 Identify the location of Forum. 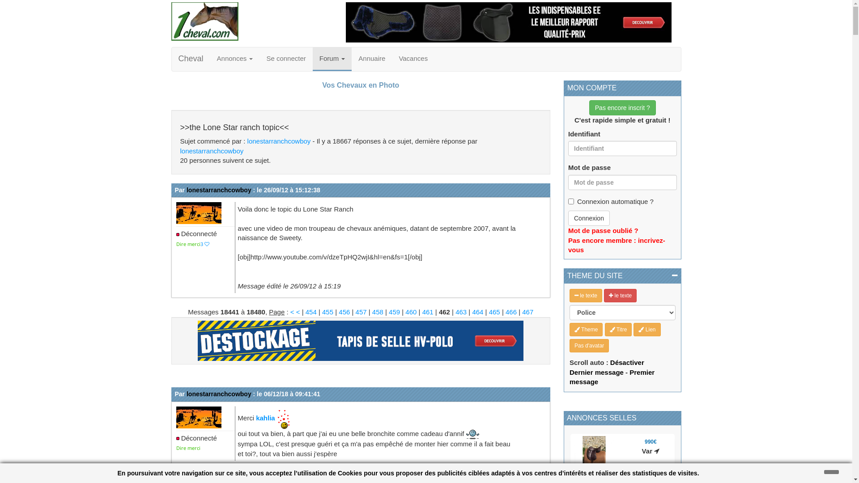
(332, 58).